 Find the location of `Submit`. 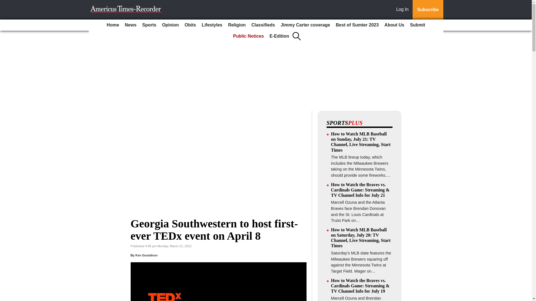

Submit is located at coordinates (418, 25).